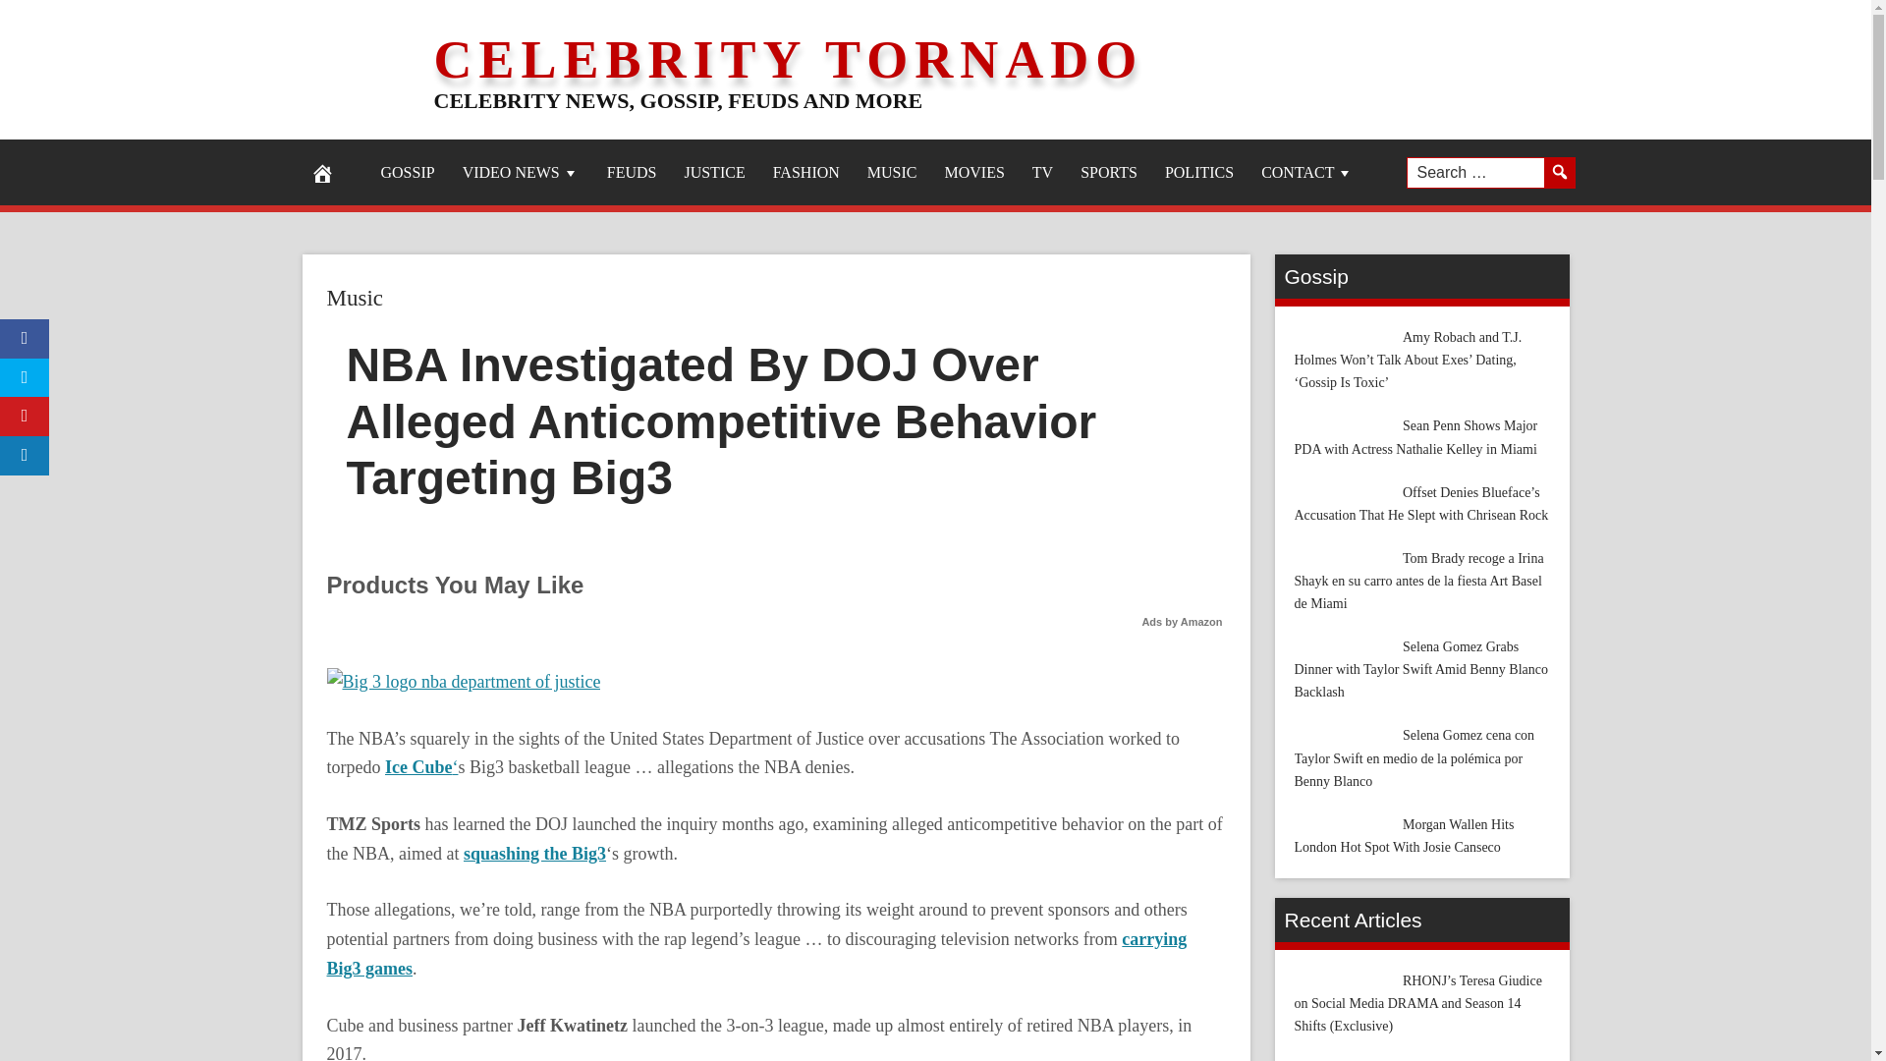 This screenshot has height=1061, width=1886. What do you see at coordinates (633, 172) in the screenshot?
I see `FEUDS` at bounding box center [633, 172].